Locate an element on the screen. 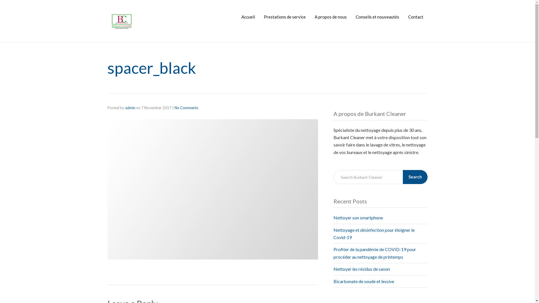 This screenshot has height=303, width=539. Bicarbonate de soude et lessive is located at coordinates (364, 281).